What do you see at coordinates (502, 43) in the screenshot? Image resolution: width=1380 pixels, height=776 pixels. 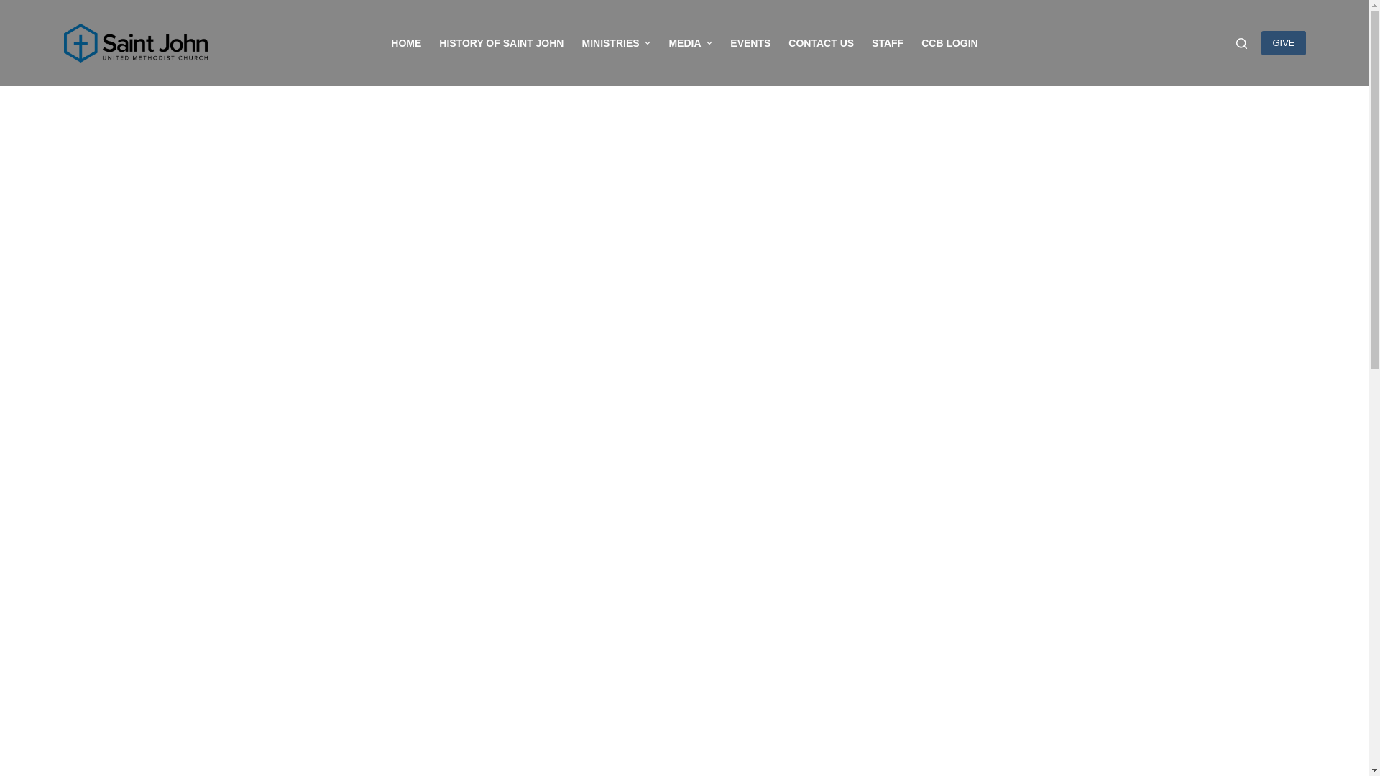 I see `HISTORY OF SAINT JOHN` at bounding box center [502, 43].